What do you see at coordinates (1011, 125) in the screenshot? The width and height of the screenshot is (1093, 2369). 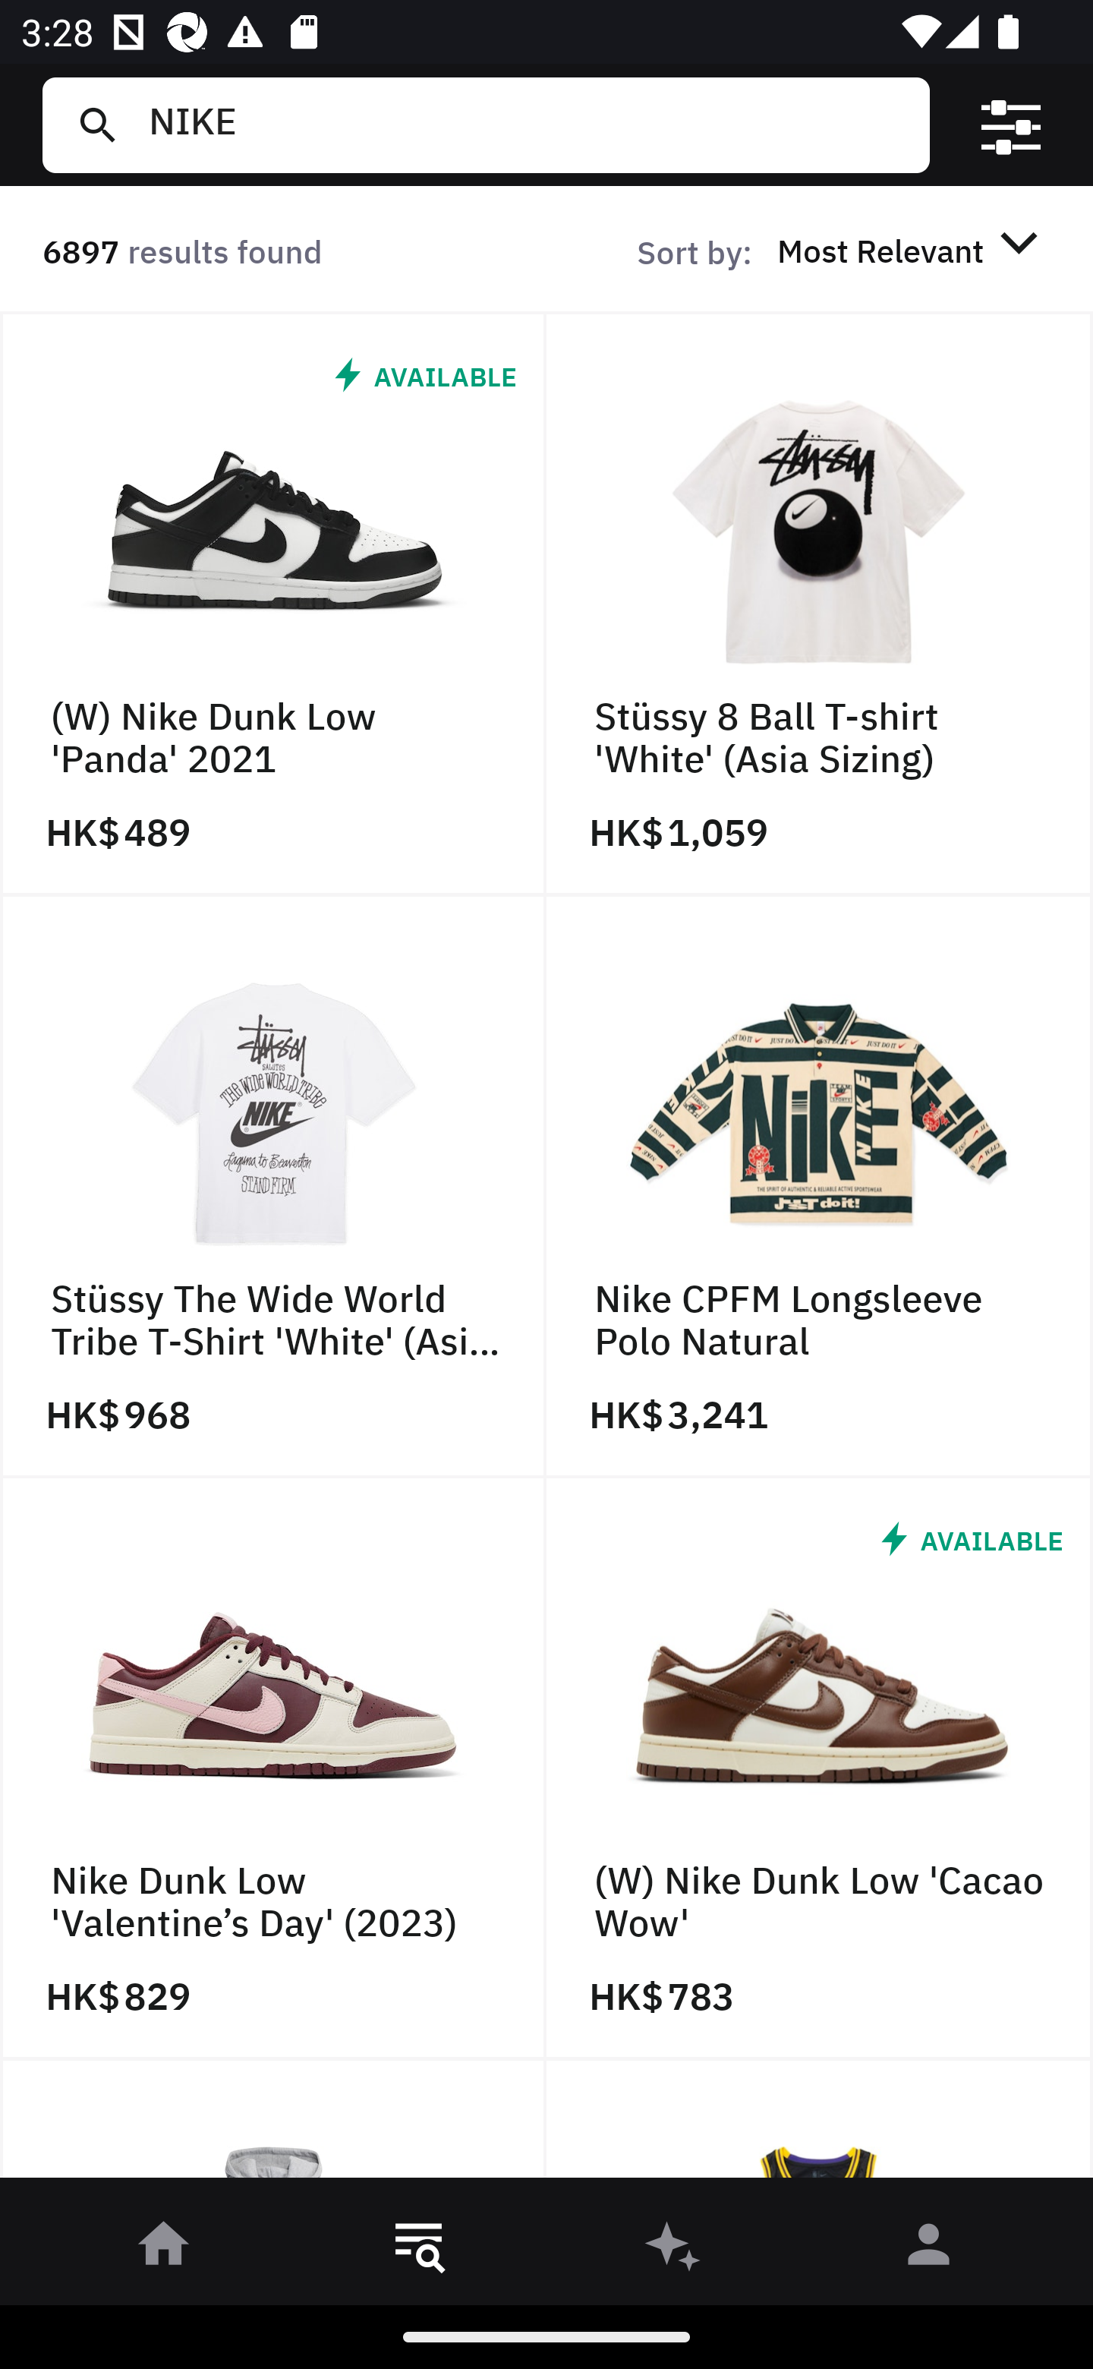 I see `` at bounding box center [1011, 125].